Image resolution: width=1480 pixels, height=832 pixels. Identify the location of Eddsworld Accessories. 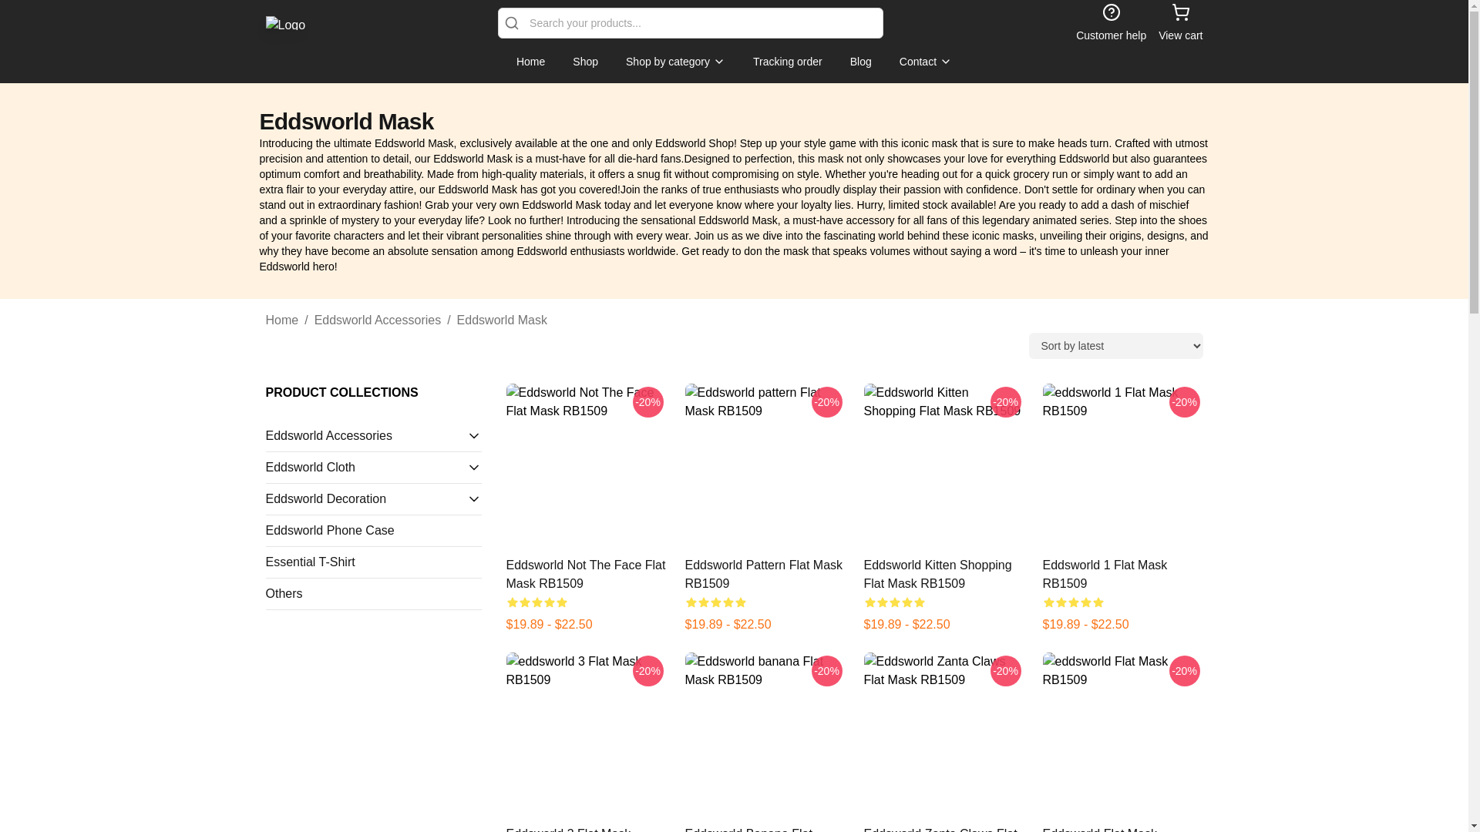
(365, 436).